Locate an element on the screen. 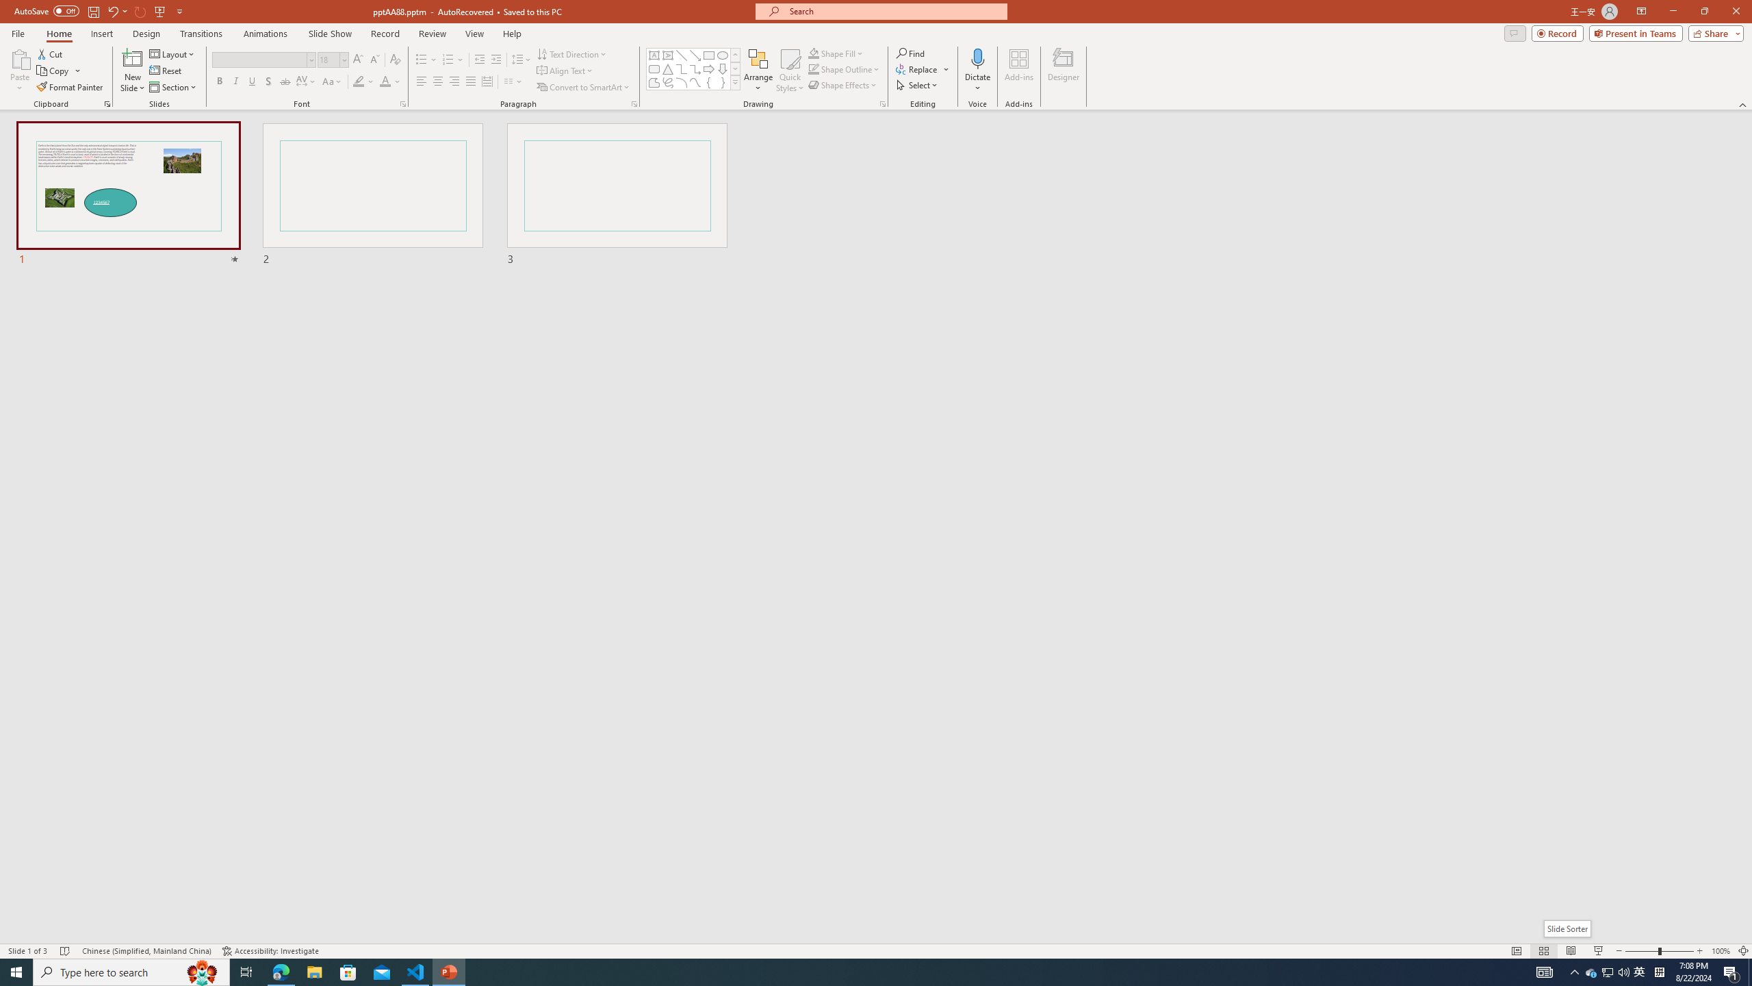 The width and height of the screenshot is (1752, 986). Dictate is located at coordinates (977, 58).